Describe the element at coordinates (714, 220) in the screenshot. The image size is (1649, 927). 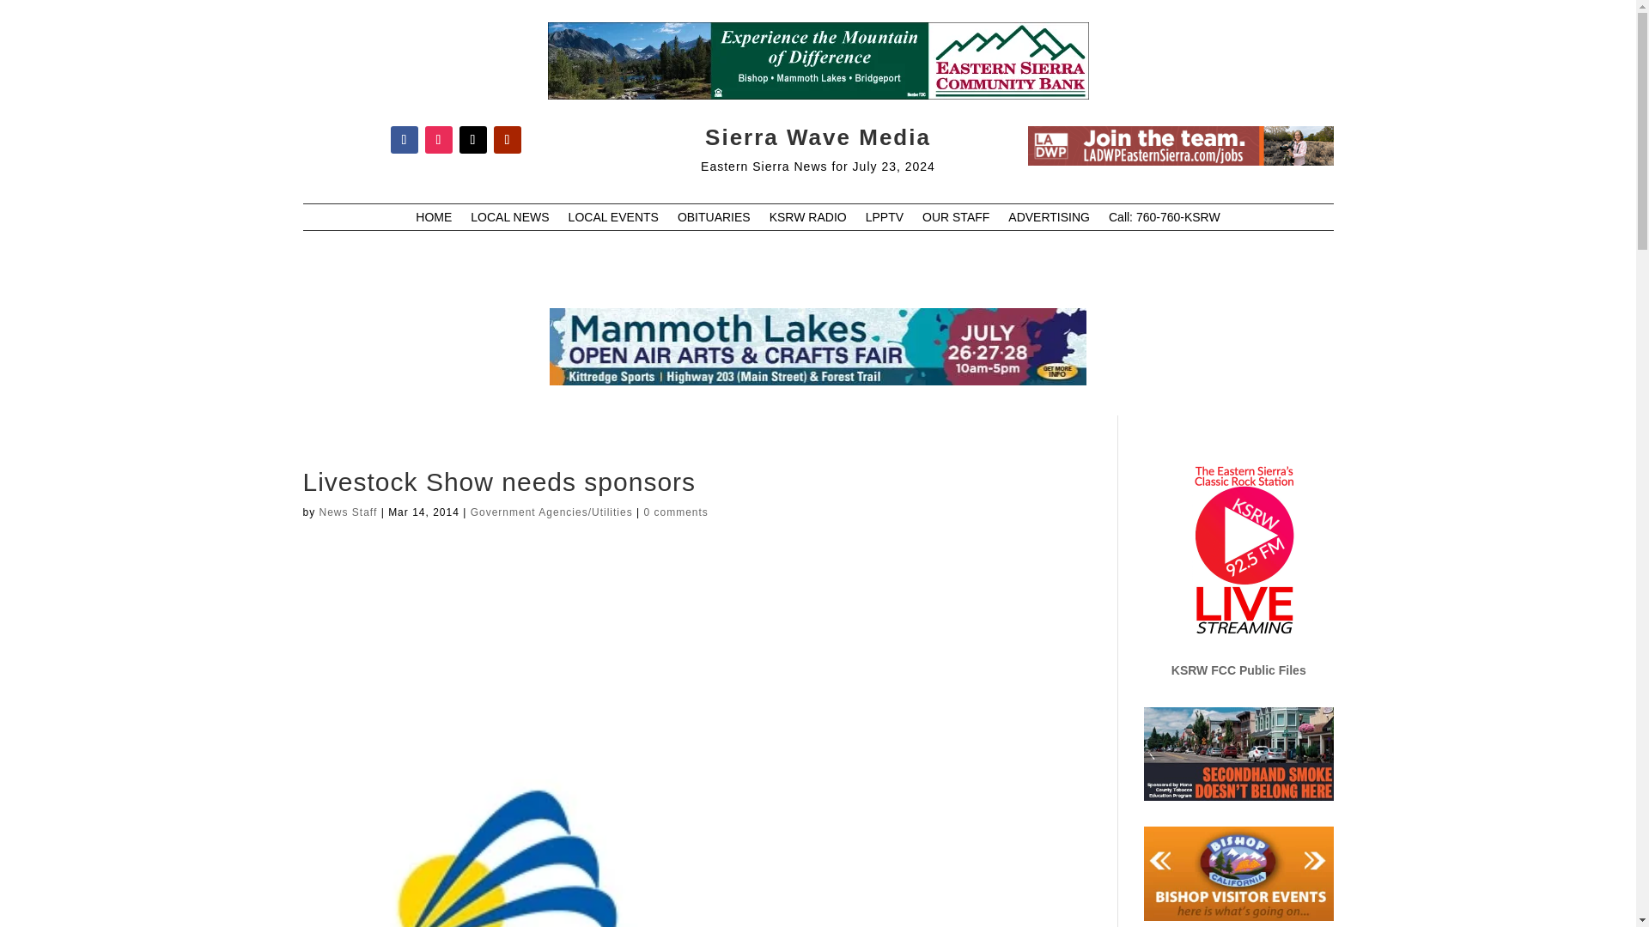
I see `OBITUARIES` at that location.